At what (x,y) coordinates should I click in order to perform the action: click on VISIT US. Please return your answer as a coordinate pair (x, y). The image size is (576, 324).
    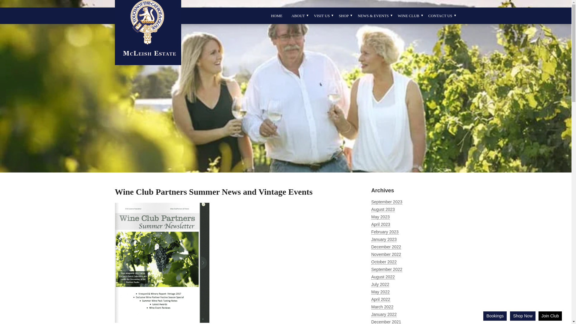
    Looking at the image, I should click on (322, 16).